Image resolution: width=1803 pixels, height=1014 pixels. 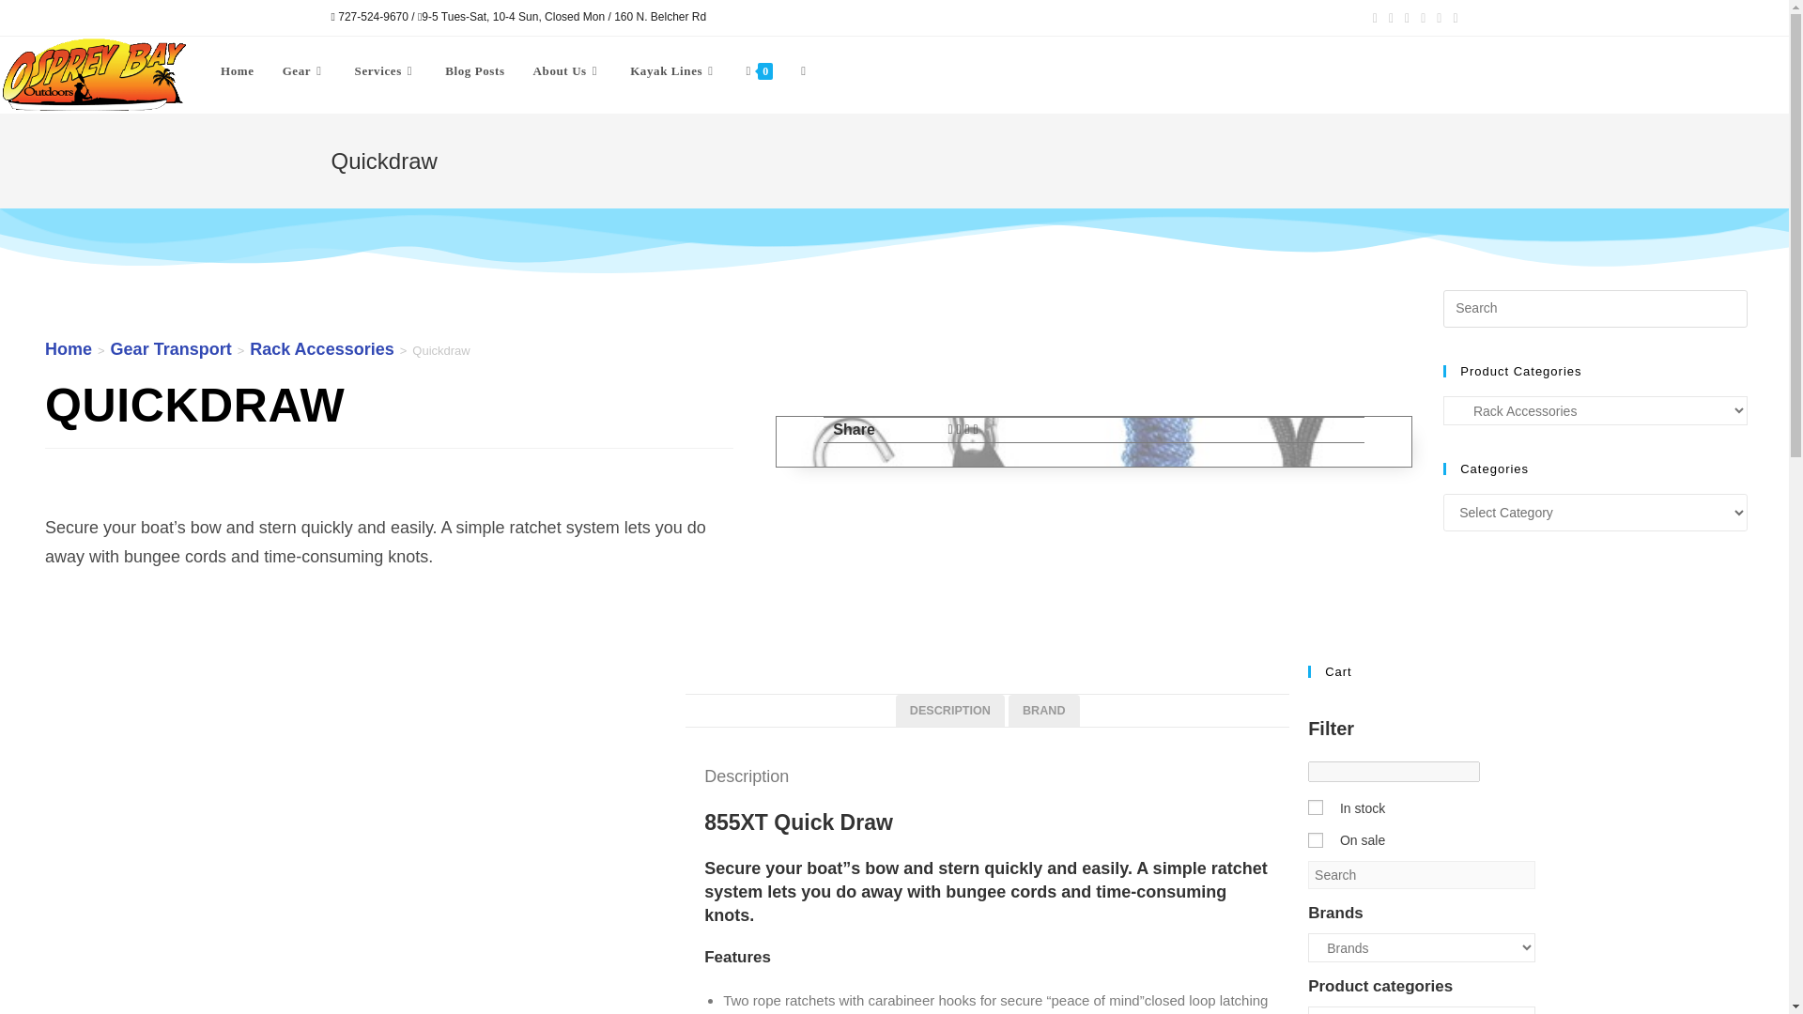 I want to click on Gear, so click(x=304, y=71).